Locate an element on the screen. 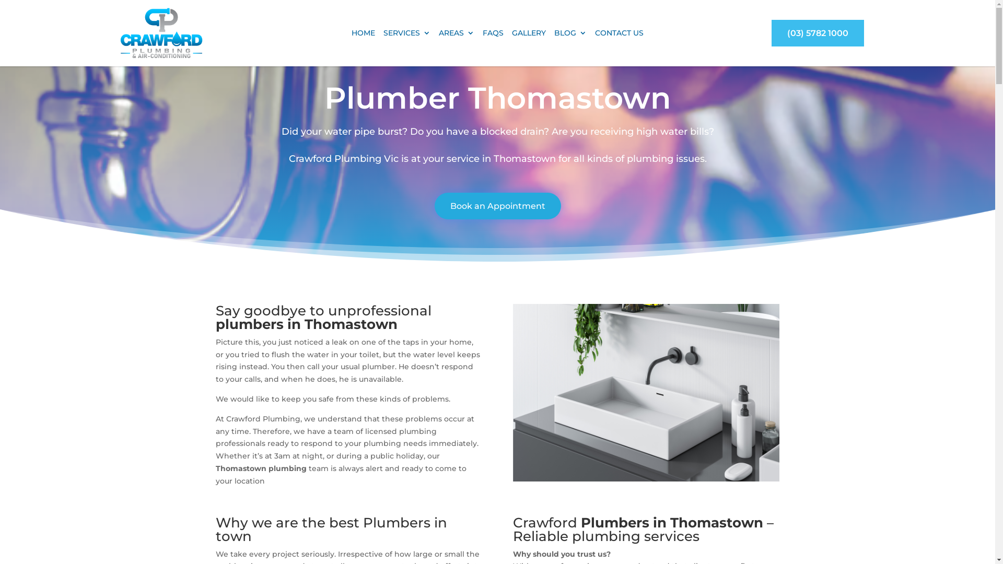  Plumber Thomastown is located at coordinates (646, 393).